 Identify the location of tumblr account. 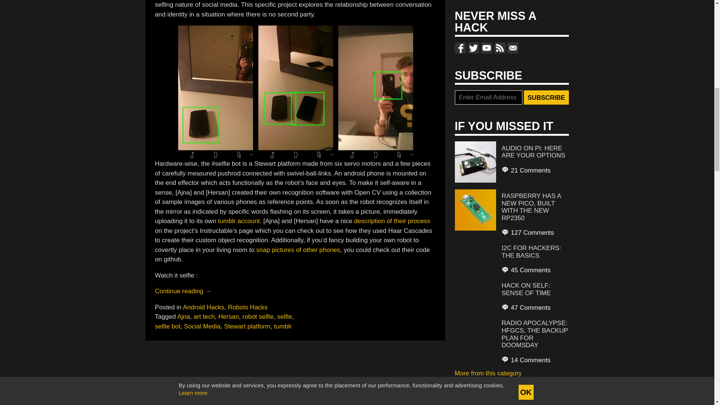
(239, 221).